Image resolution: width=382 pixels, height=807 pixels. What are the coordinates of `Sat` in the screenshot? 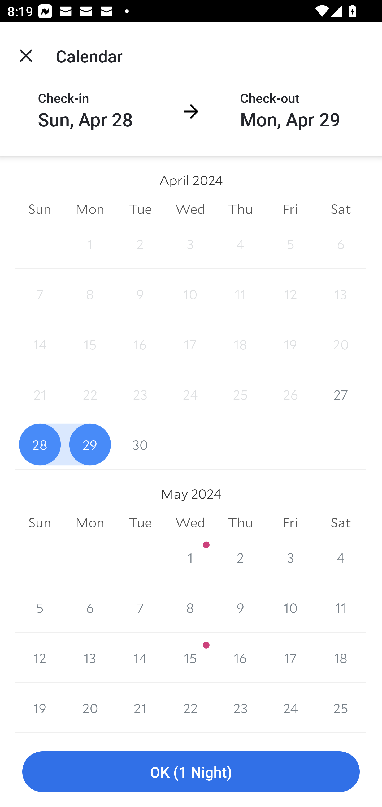 It's located at (341, 209).